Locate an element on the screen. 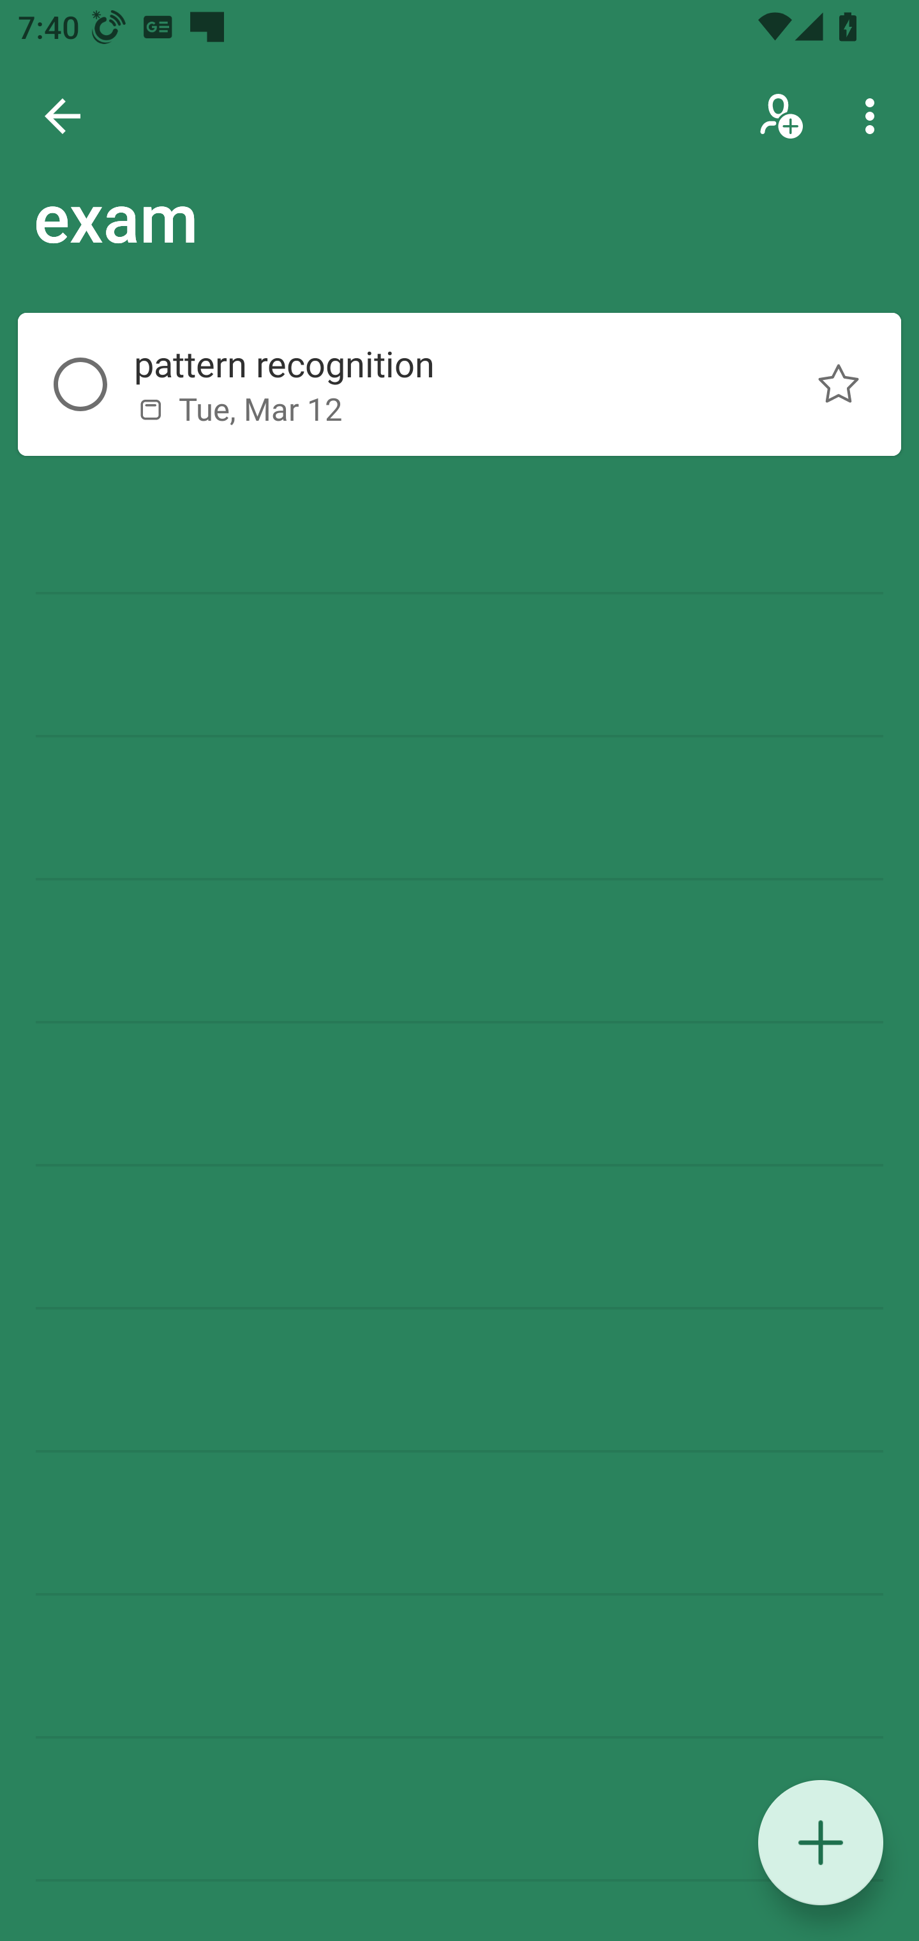 The height and width of the screenshot is (1941, 919). More options is located at coordinates (874, 116).